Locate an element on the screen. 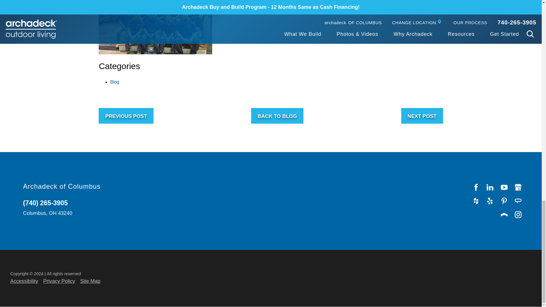  Yelp is located at coordinates (490, 201).